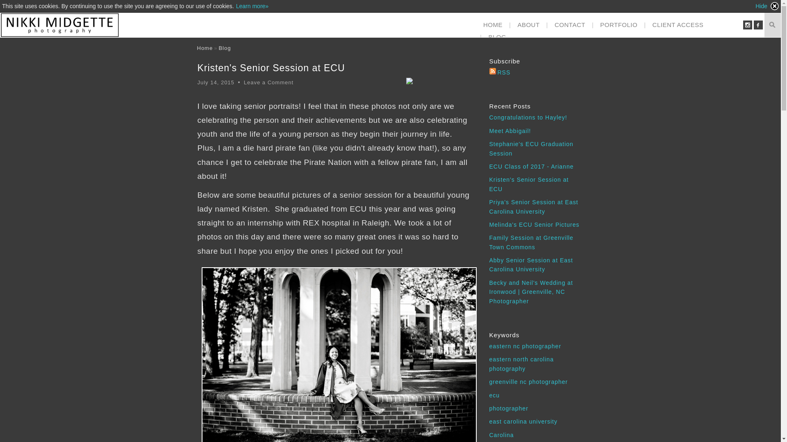 The width and height of the screenshot is (787, 442). What do you see at coordinates (269, 83) in the screenshot?
I see `Leave a Comment` at bounding box center [269, 83].